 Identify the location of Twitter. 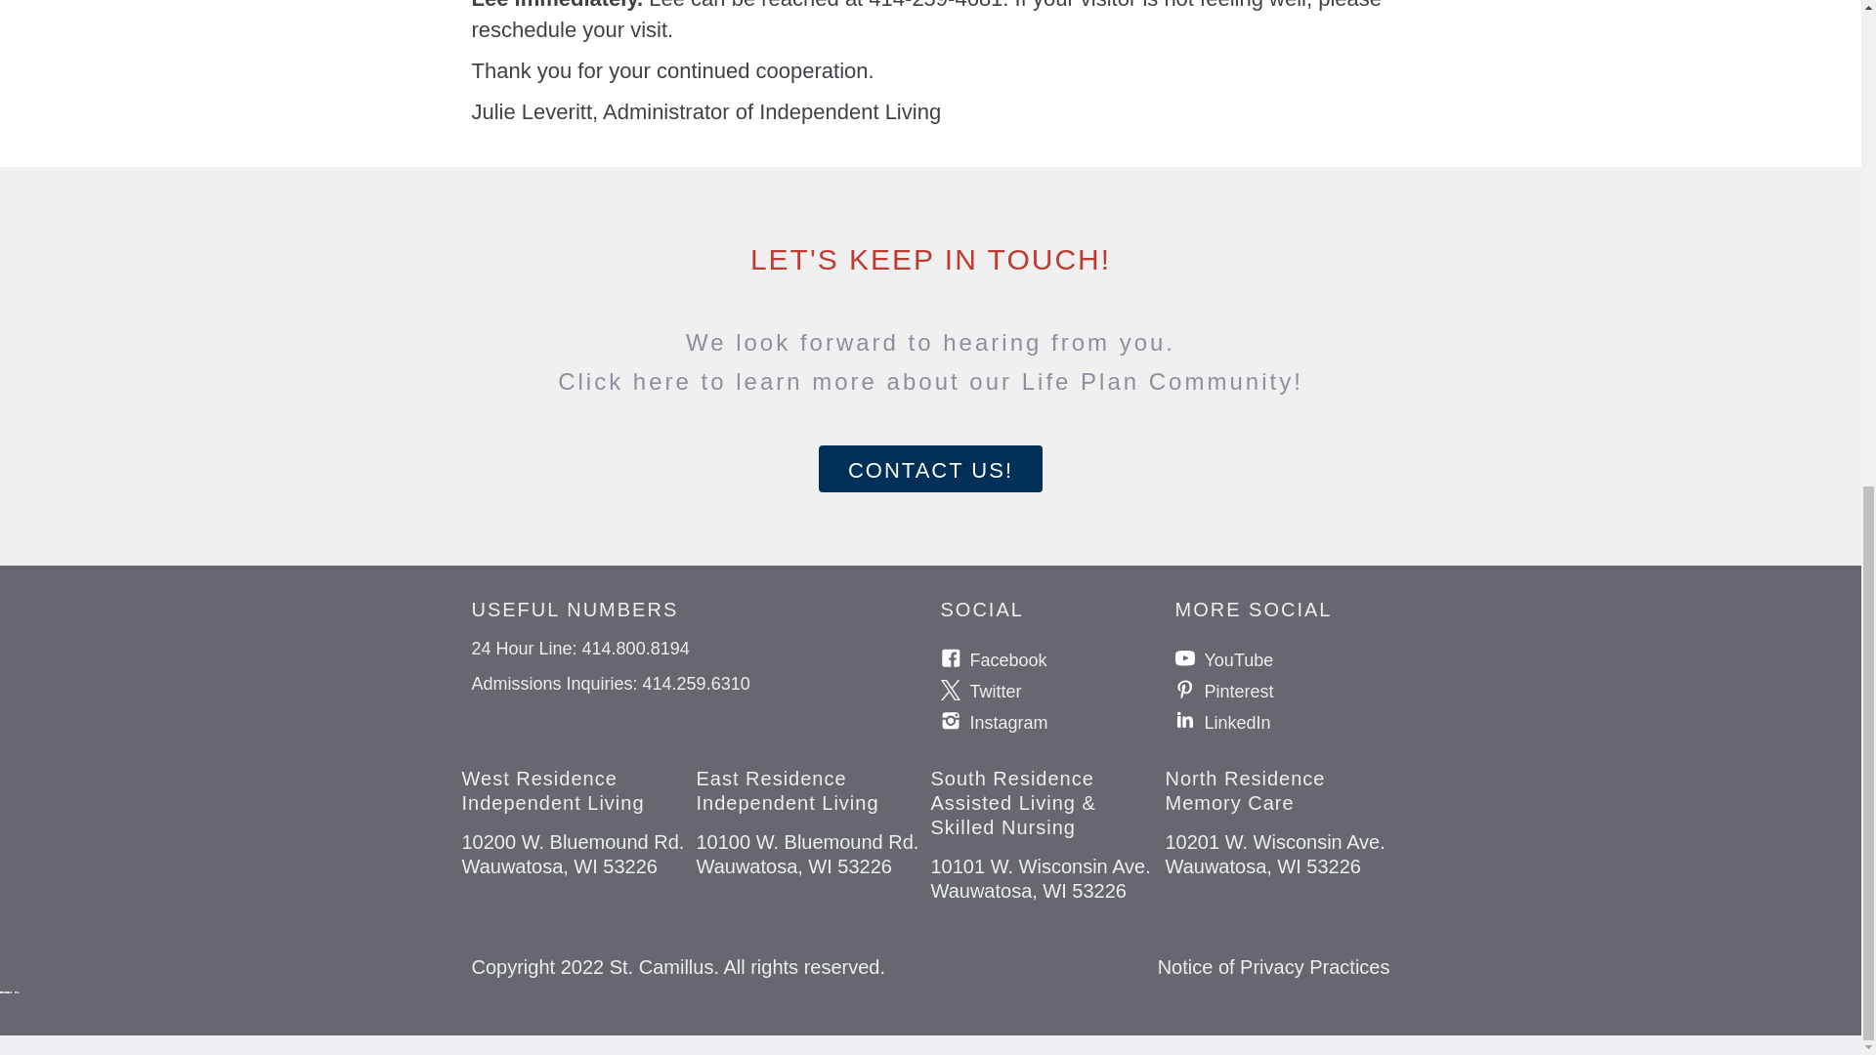
(1062, 690).